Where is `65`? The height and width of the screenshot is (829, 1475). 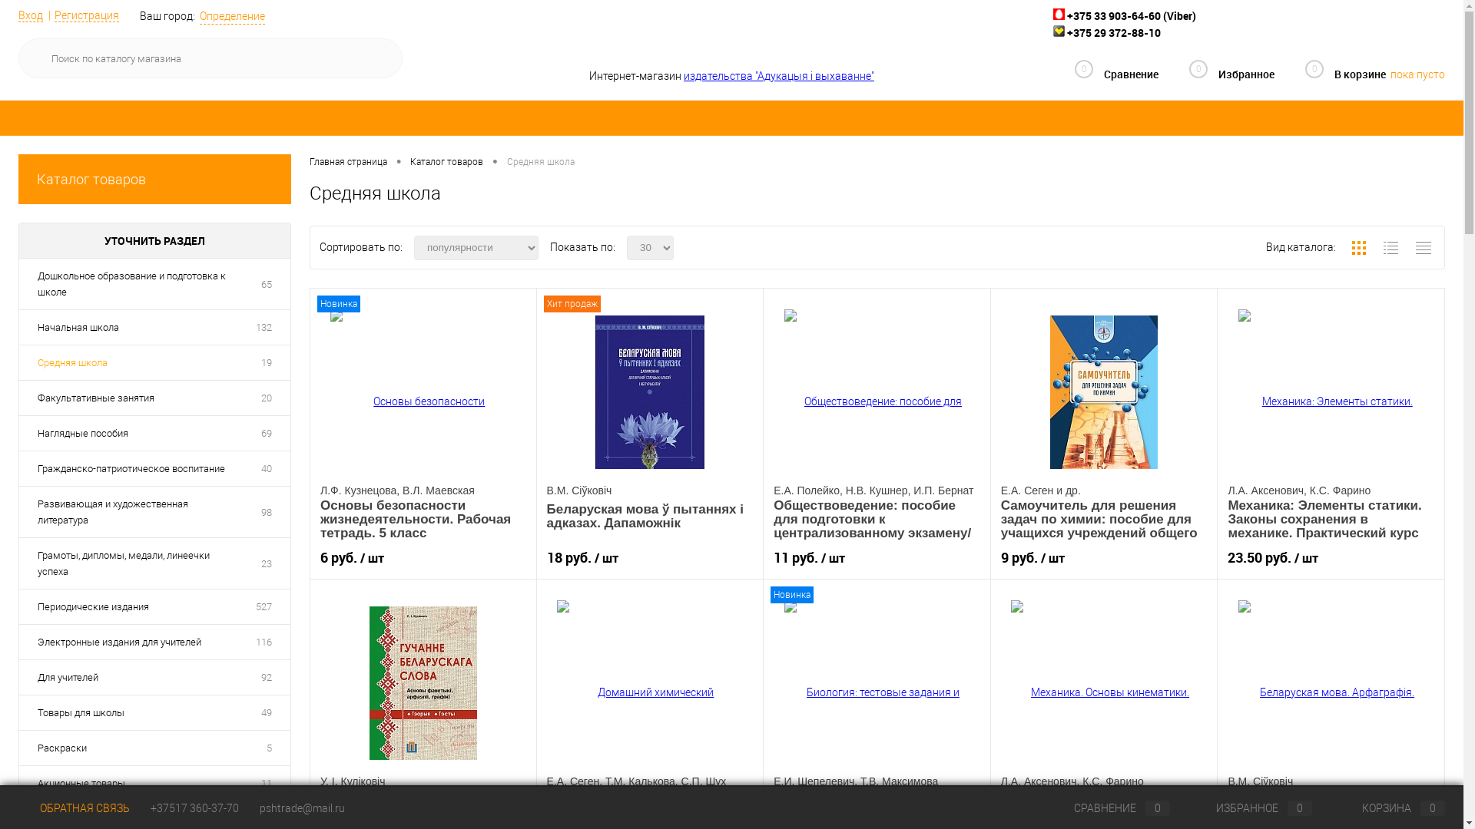 65 is located at coordinates (267, 284).